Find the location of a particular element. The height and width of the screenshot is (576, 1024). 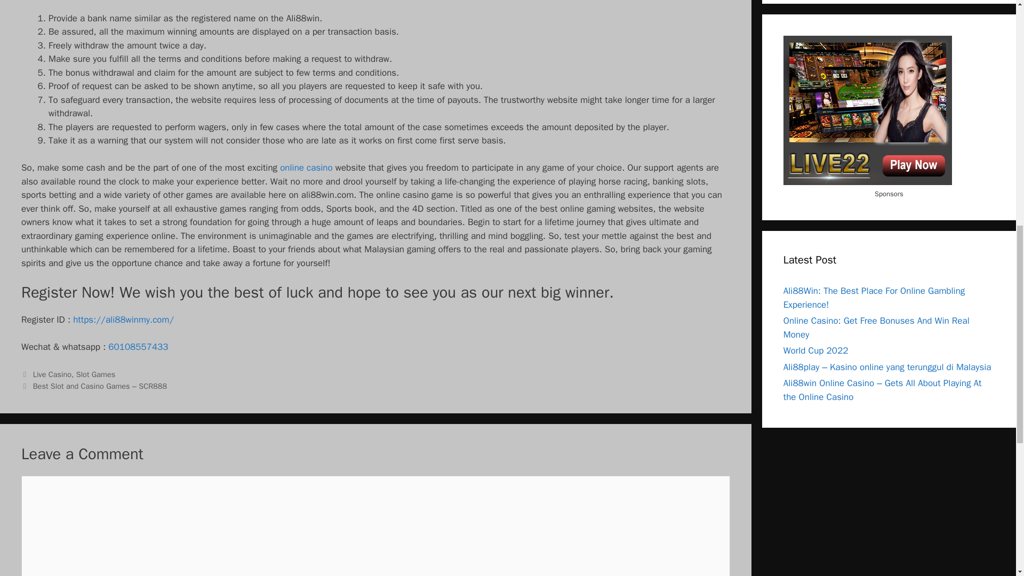

Next is located at coordinates (94, 386).